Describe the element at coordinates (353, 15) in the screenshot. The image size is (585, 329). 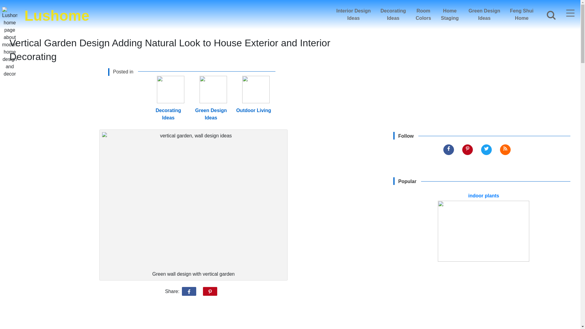
I see `Lushome` at that location.